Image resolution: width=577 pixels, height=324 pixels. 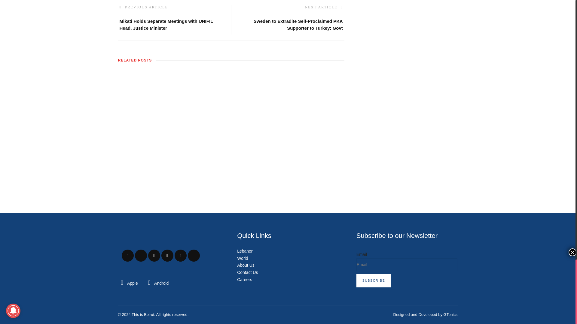 I want to click on Subscribe, so click(x=374, y=280).